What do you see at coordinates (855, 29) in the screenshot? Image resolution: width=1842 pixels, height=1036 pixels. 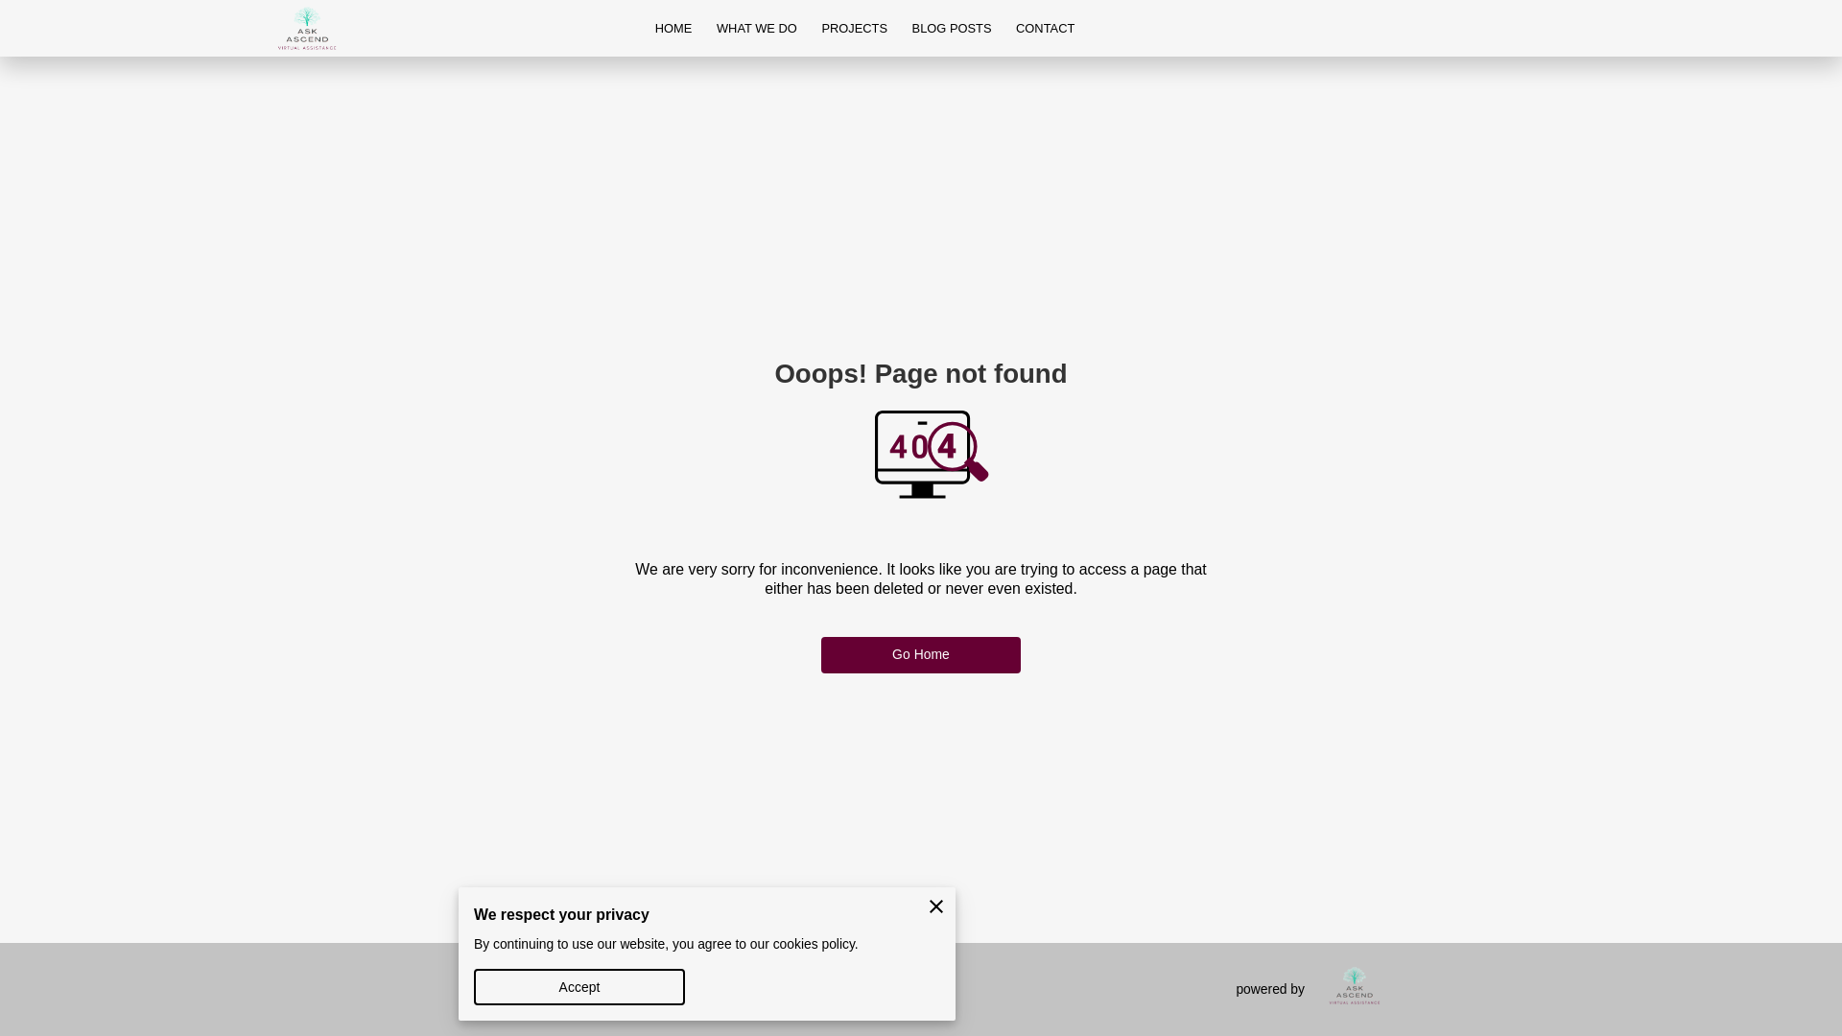 I see `PROJECTS` at bounding box center [855, 29].